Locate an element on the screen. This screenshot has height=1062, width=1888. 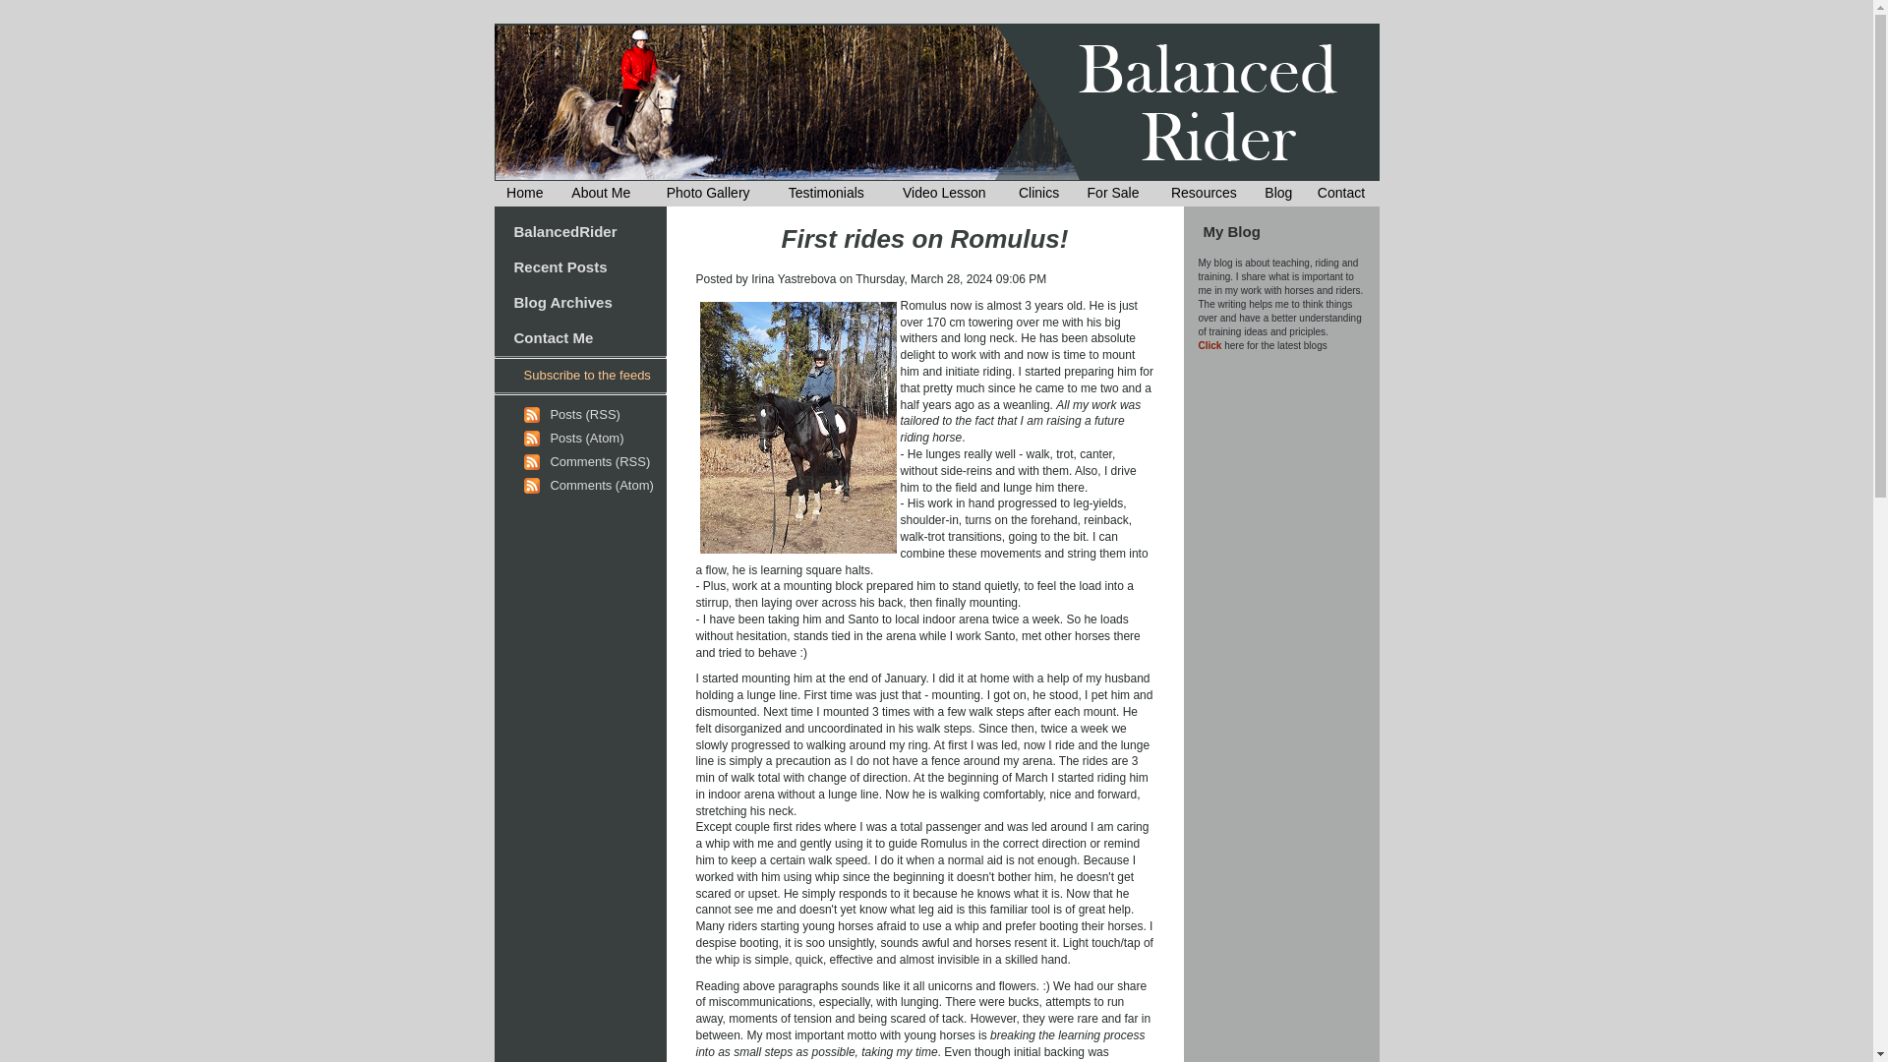
Recent Posts is located at coordinates (560, 266).